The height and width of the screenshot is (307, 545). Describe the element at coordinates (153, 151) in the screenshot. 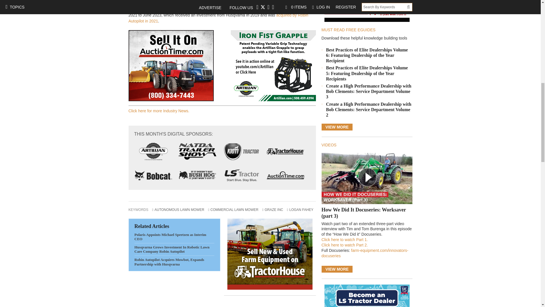

I see `Artillian by Curtis Industries` at that location.